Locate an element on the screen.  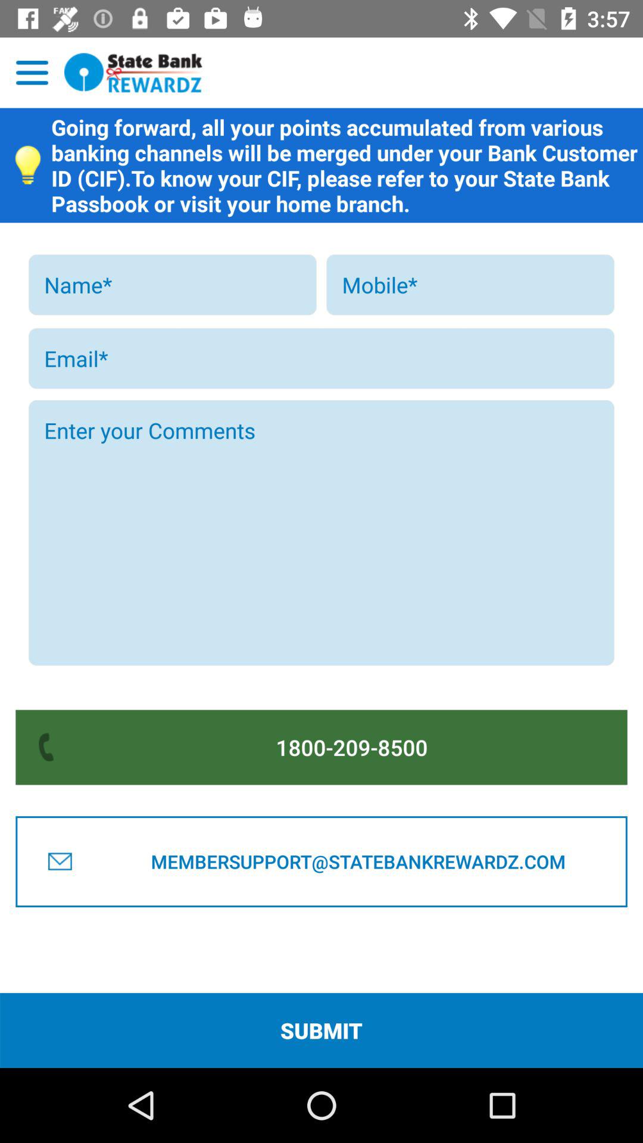
tap the submit item is located at coordinates (321, 1030).